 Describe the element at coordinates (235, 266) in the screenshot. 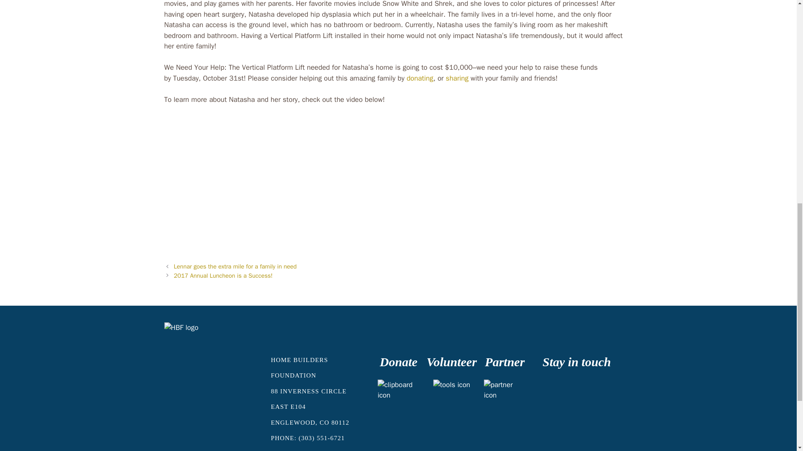

I see `Lennar goes the extra mile for a family in need` at that location.